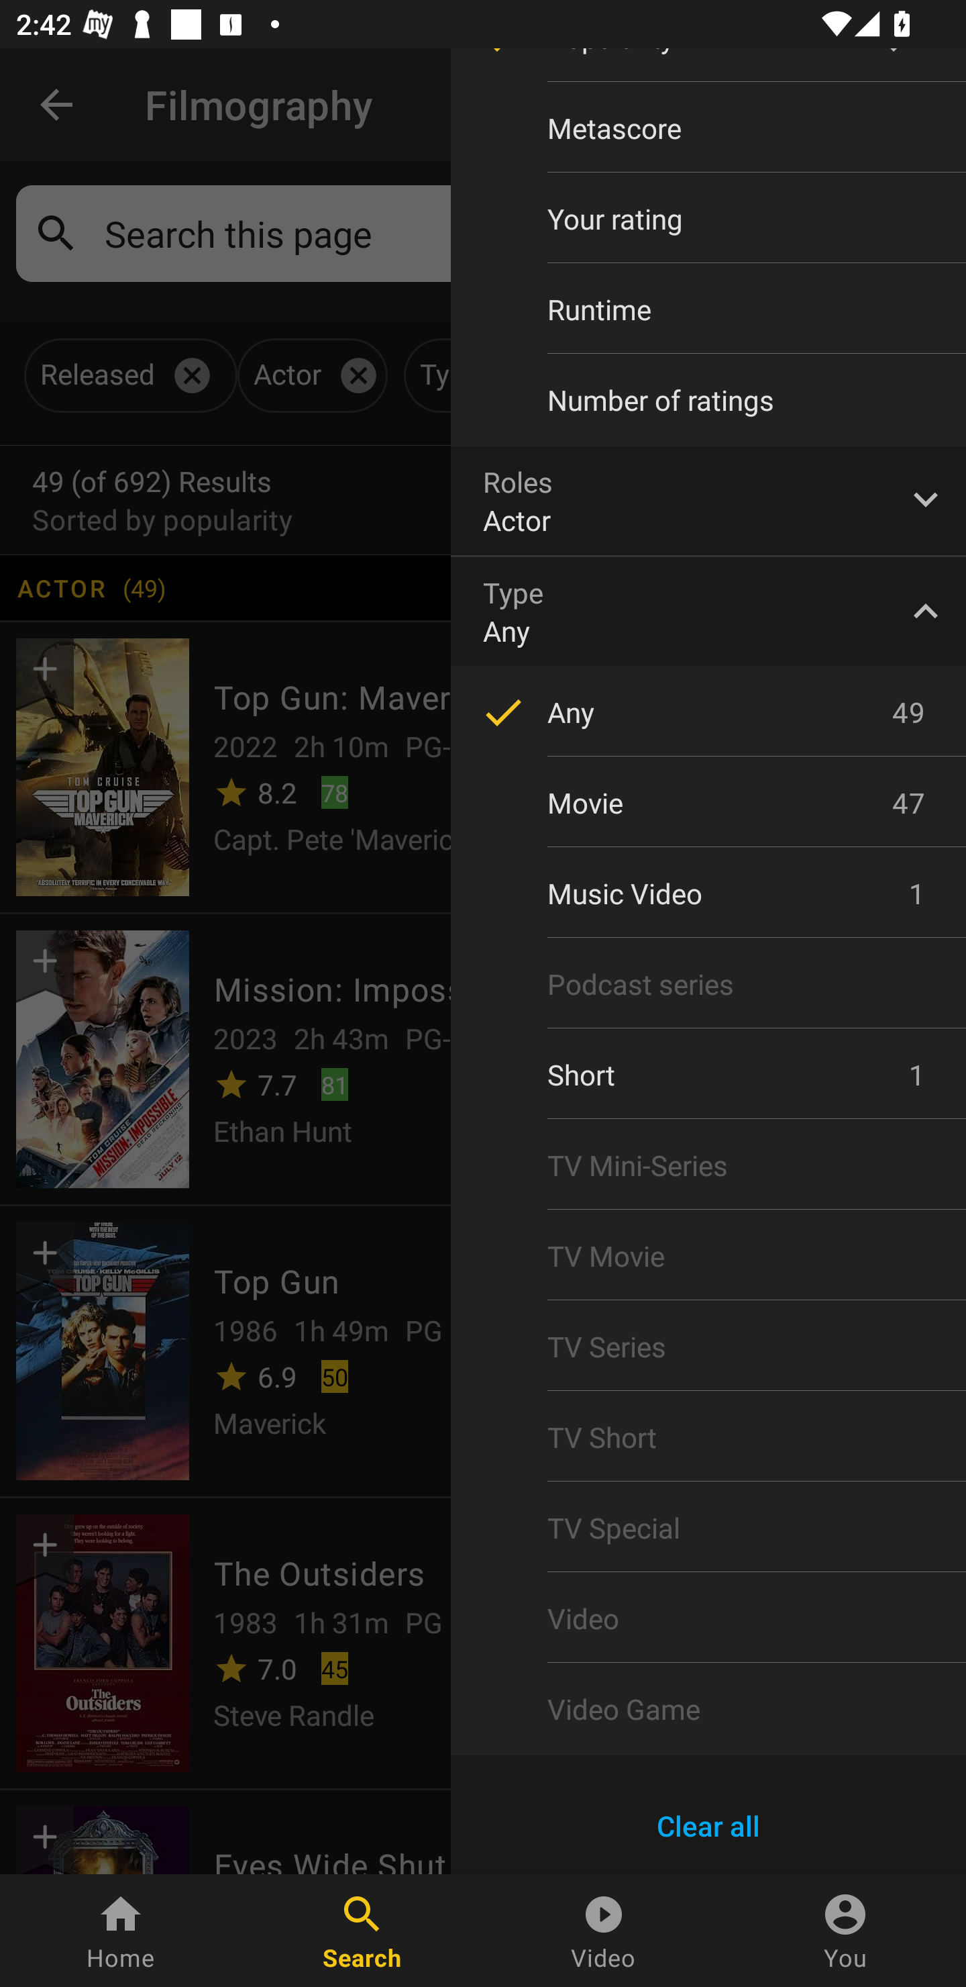  I want to click on Video, so click(708, 1618).